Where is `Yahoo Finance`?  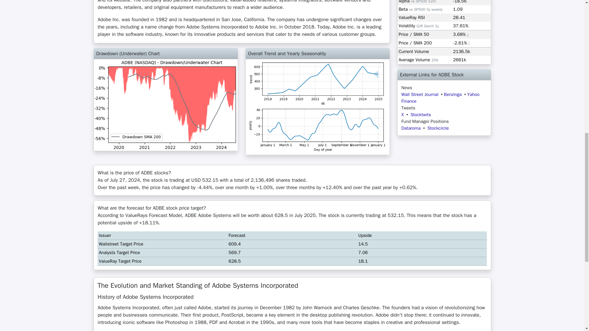
Yahoo Finance is located at coordinates (440, 98).